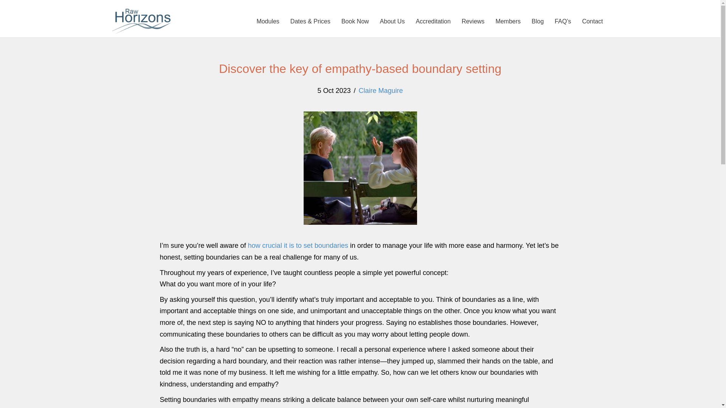 The width and height of the screenshot is (726, 408). I want to click on Claire Maguire, so click(380, 91).